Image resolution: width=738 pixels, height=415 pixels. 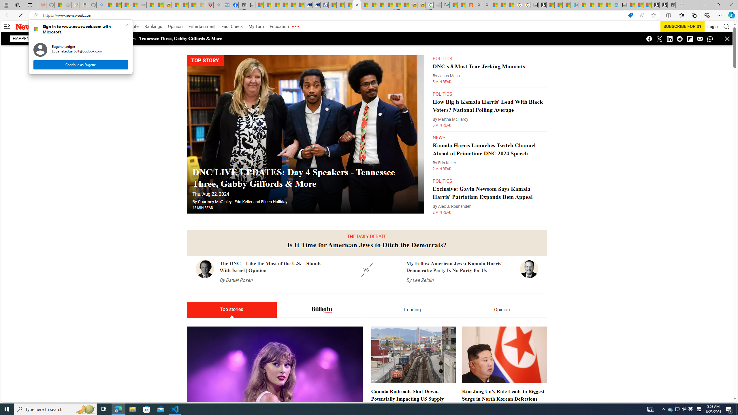 What do you see at coordinates (388, 349) in the screenshot?
I see `Fact Check` at bounding box center [388, 349].